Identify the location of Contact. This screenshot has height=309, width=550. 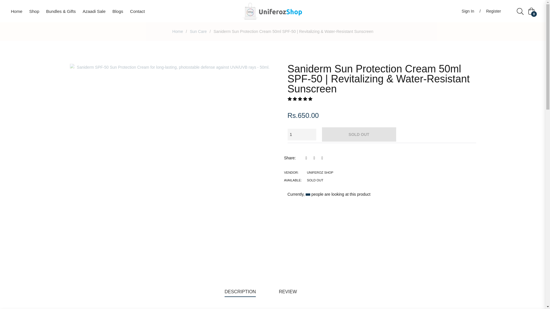
(137, 11).